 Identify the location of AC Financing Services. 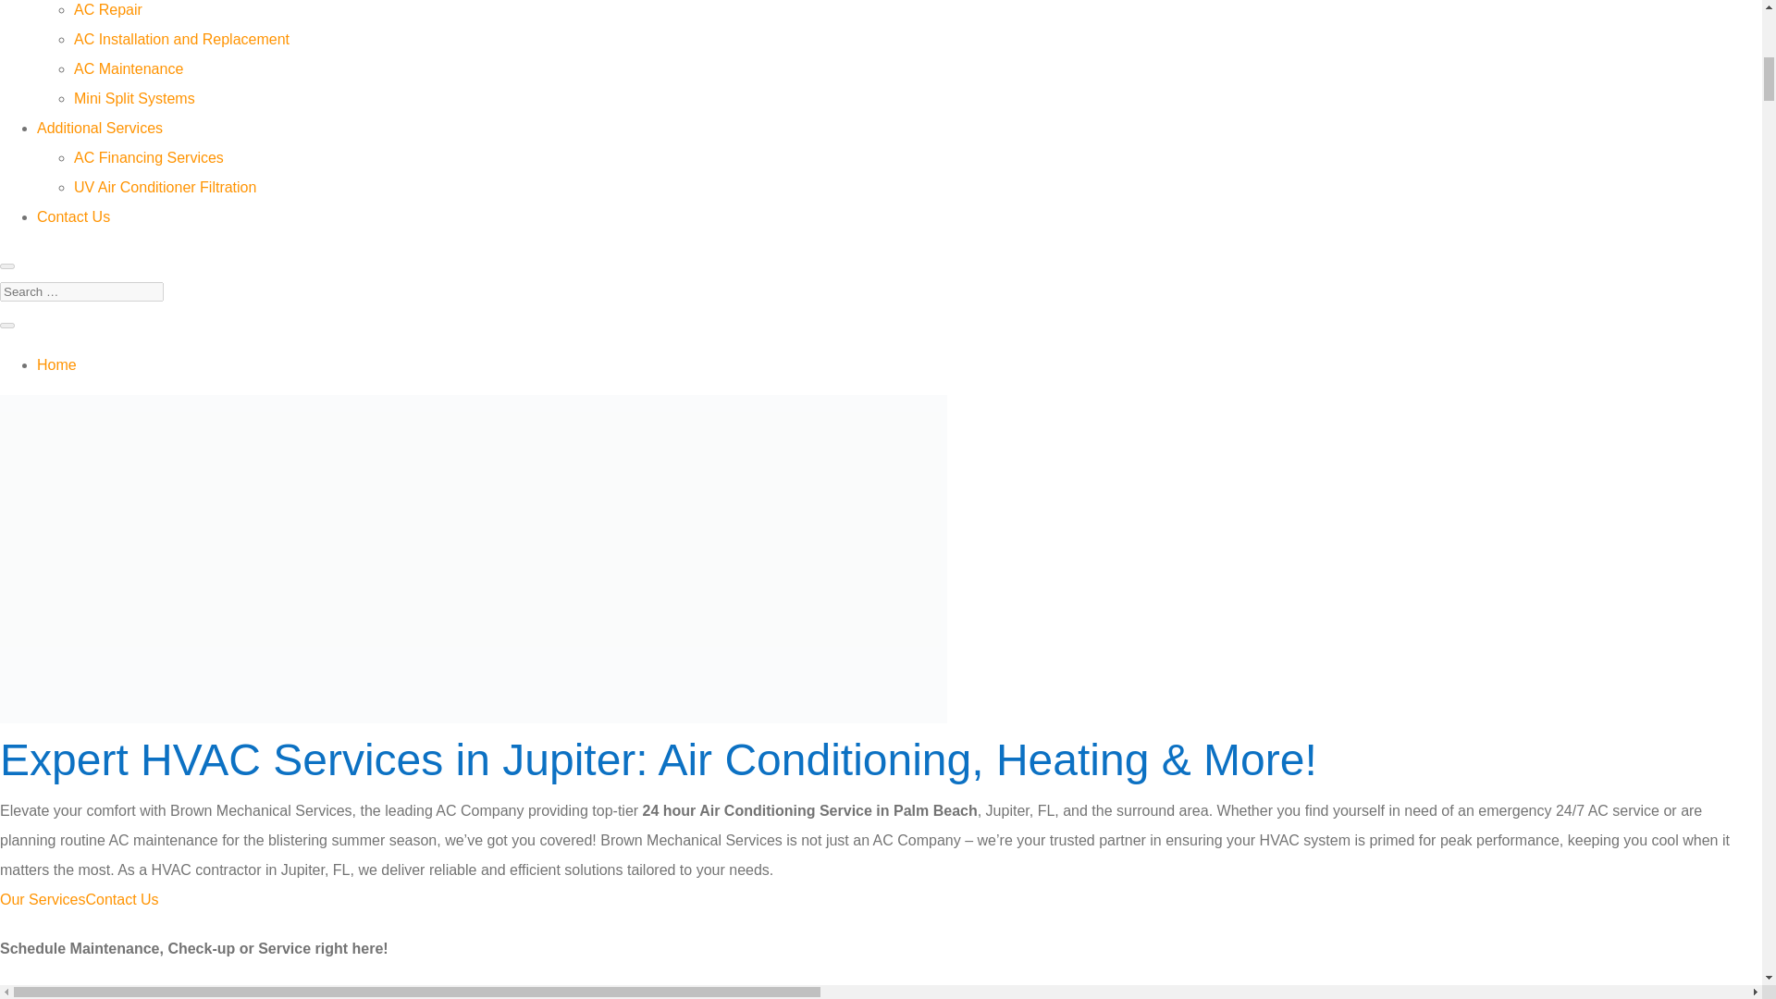
(148, 157).